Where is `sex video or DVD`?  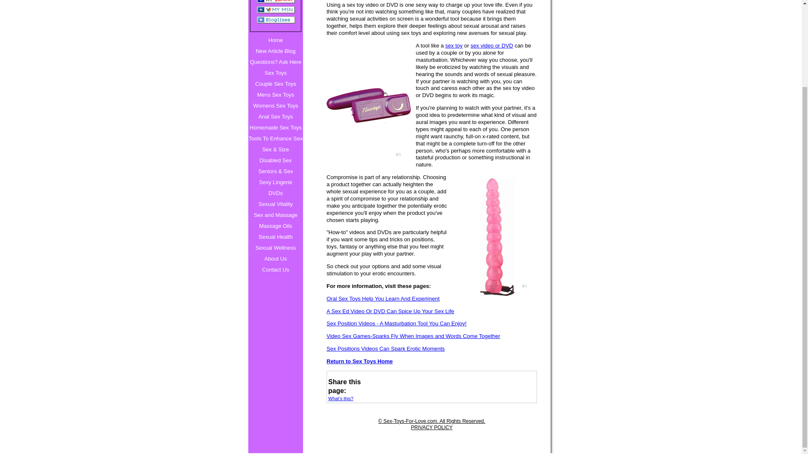 sex video or DVD is located at coordinates (492, 45).